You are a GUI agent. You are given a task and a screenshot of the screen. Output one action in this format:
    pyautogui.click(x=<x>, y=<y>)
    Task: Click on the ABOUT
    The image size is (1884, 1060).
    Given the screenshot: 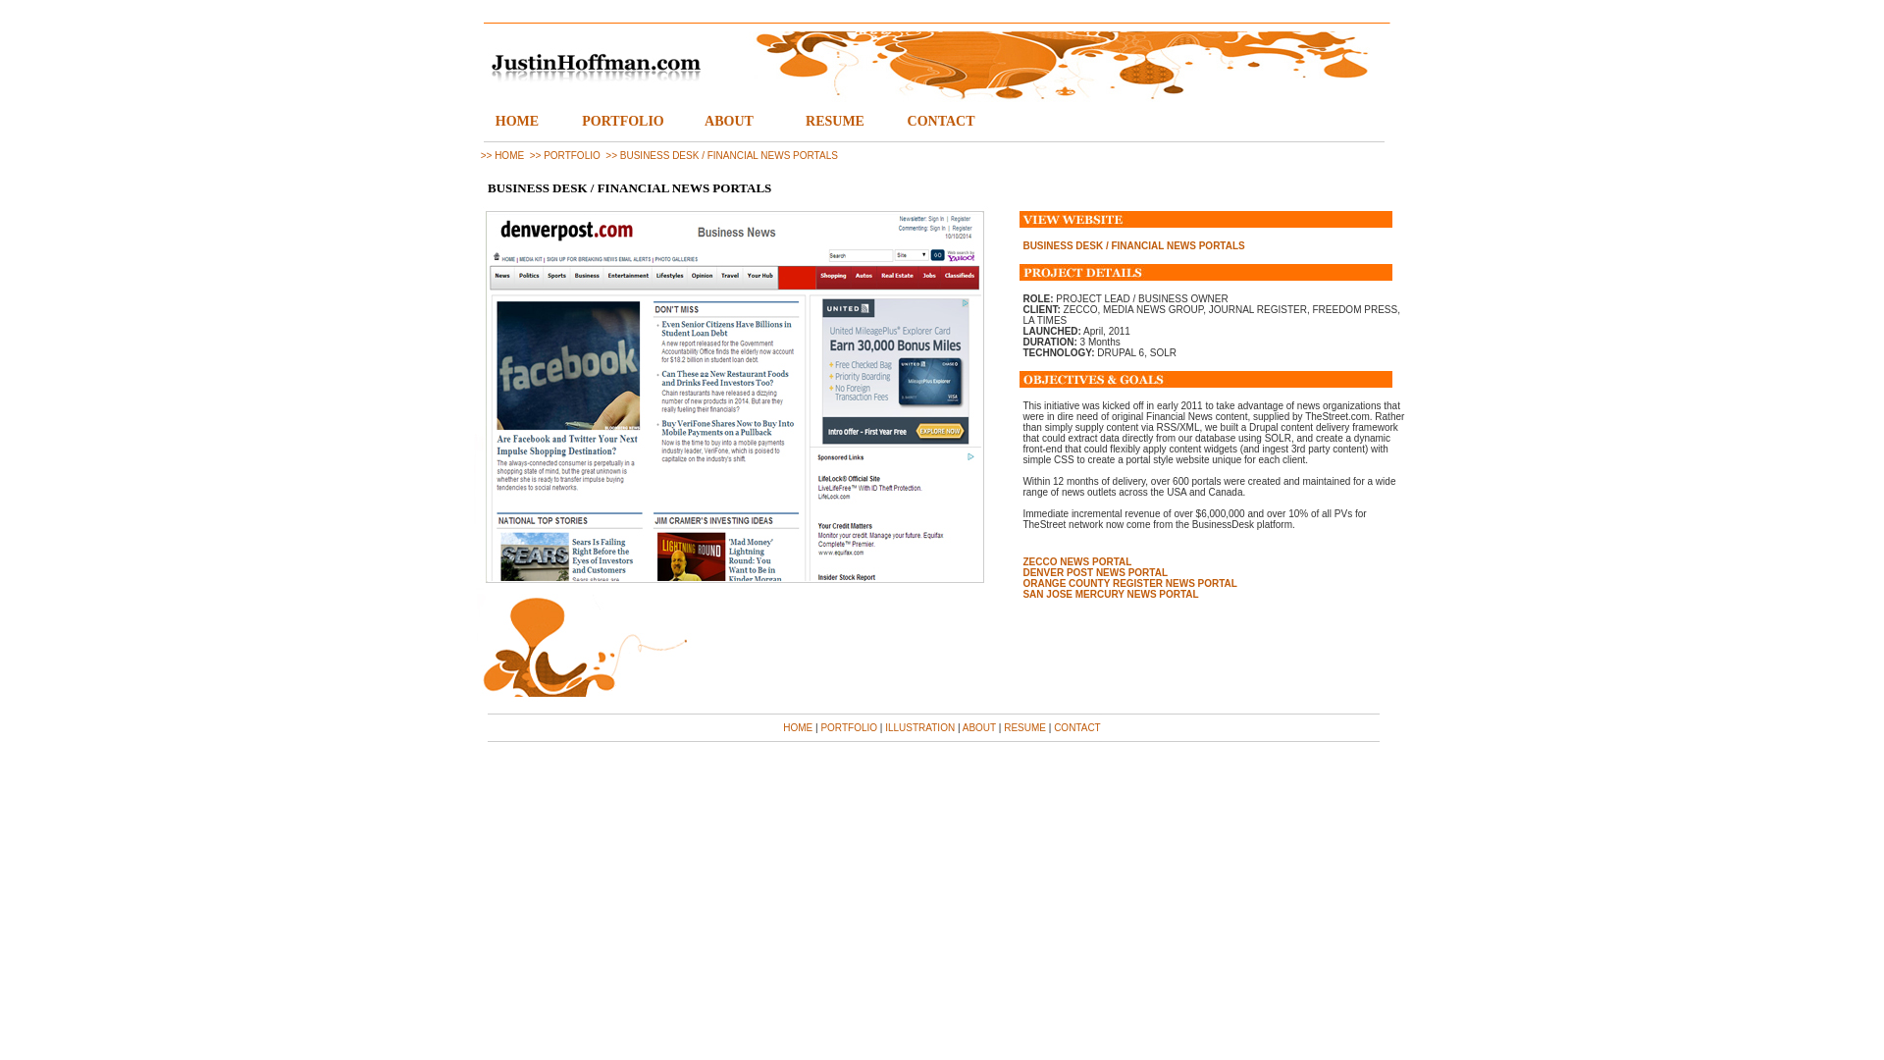 What is the action you would take?
    pyautogui.click(x=728, y=122)
    